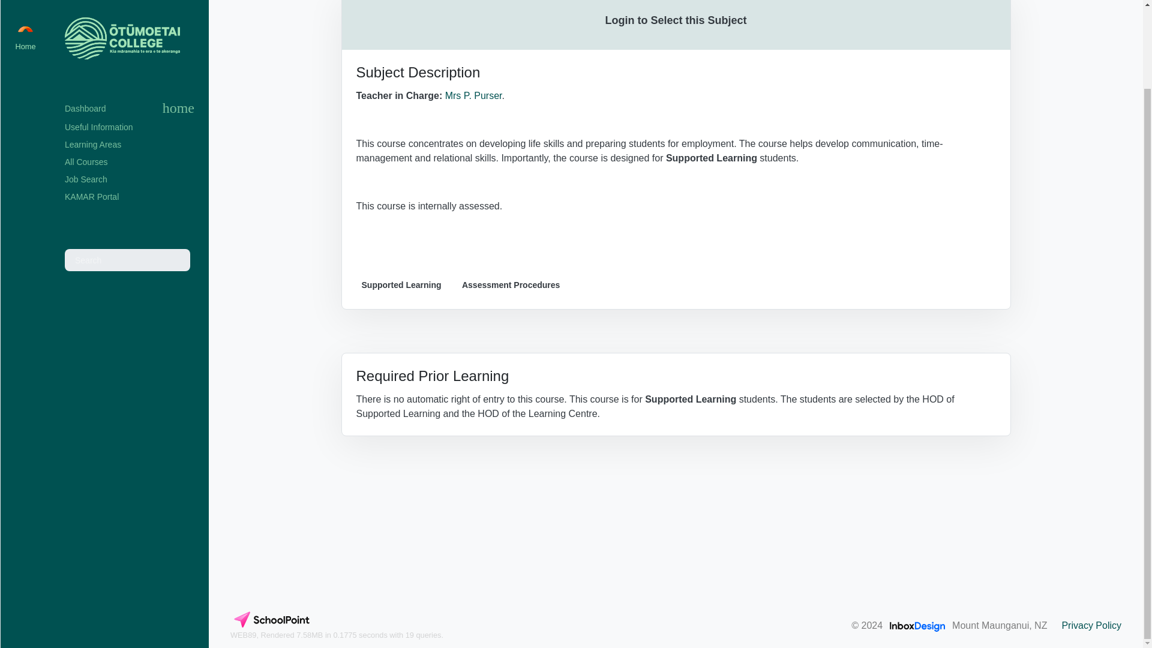 Image resolution: width=1152 pixels, height=648 pixels. Describe the element at coordinates (1091, 626) in the screenshot. I see `Privacy Policy` at that location.